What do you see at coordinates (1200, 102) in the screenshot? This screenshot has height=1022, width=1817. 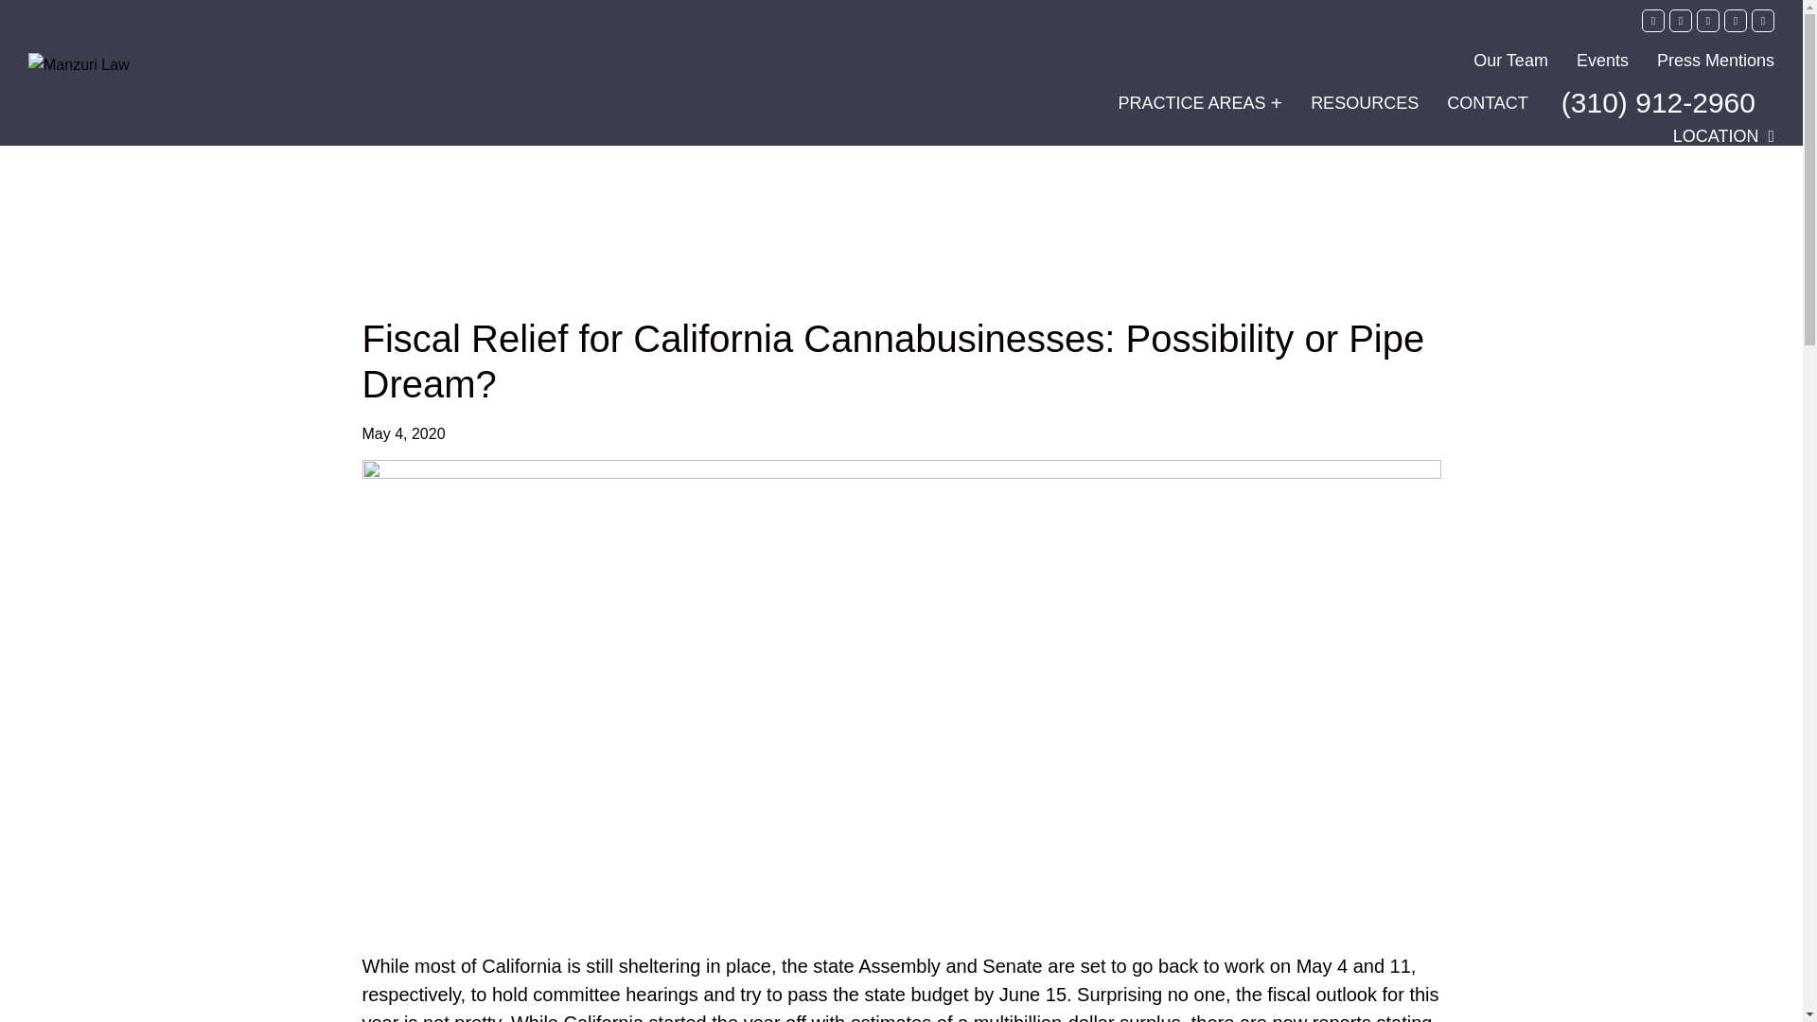 I see `Open SideMenu` at bounding box center [1200, 102].